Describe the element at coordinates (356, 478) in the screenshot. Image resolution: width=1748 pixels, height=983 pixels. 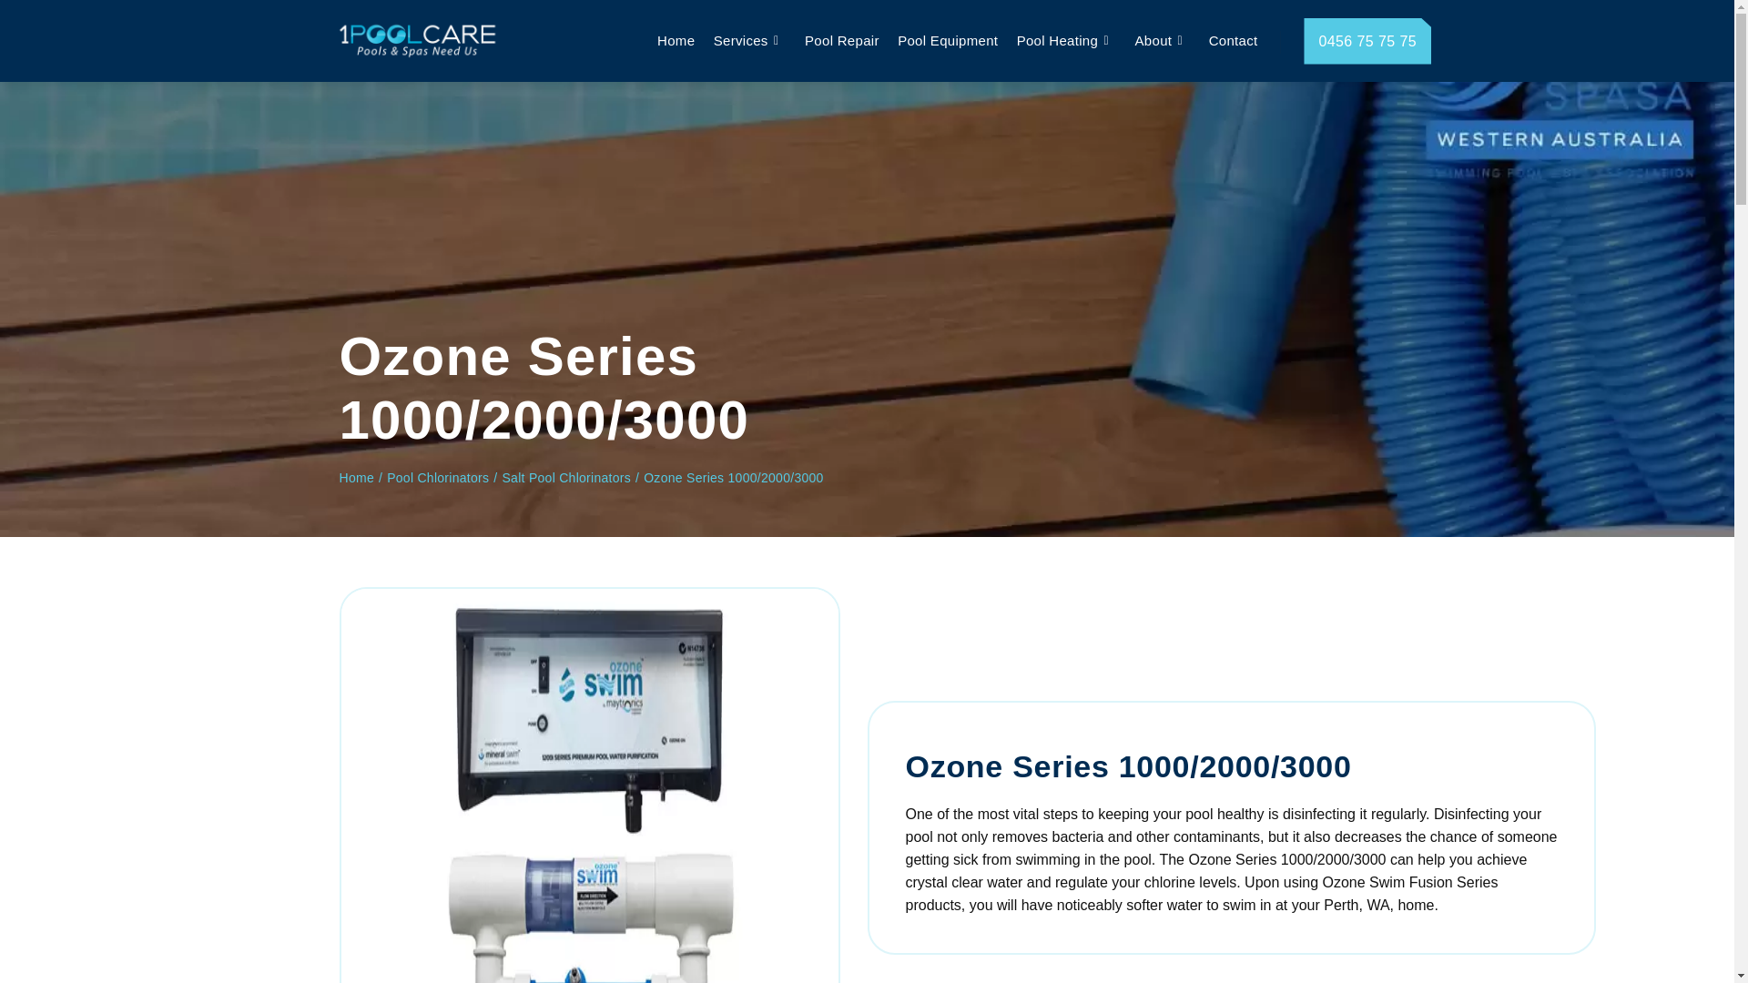
I see `Home` at that location.